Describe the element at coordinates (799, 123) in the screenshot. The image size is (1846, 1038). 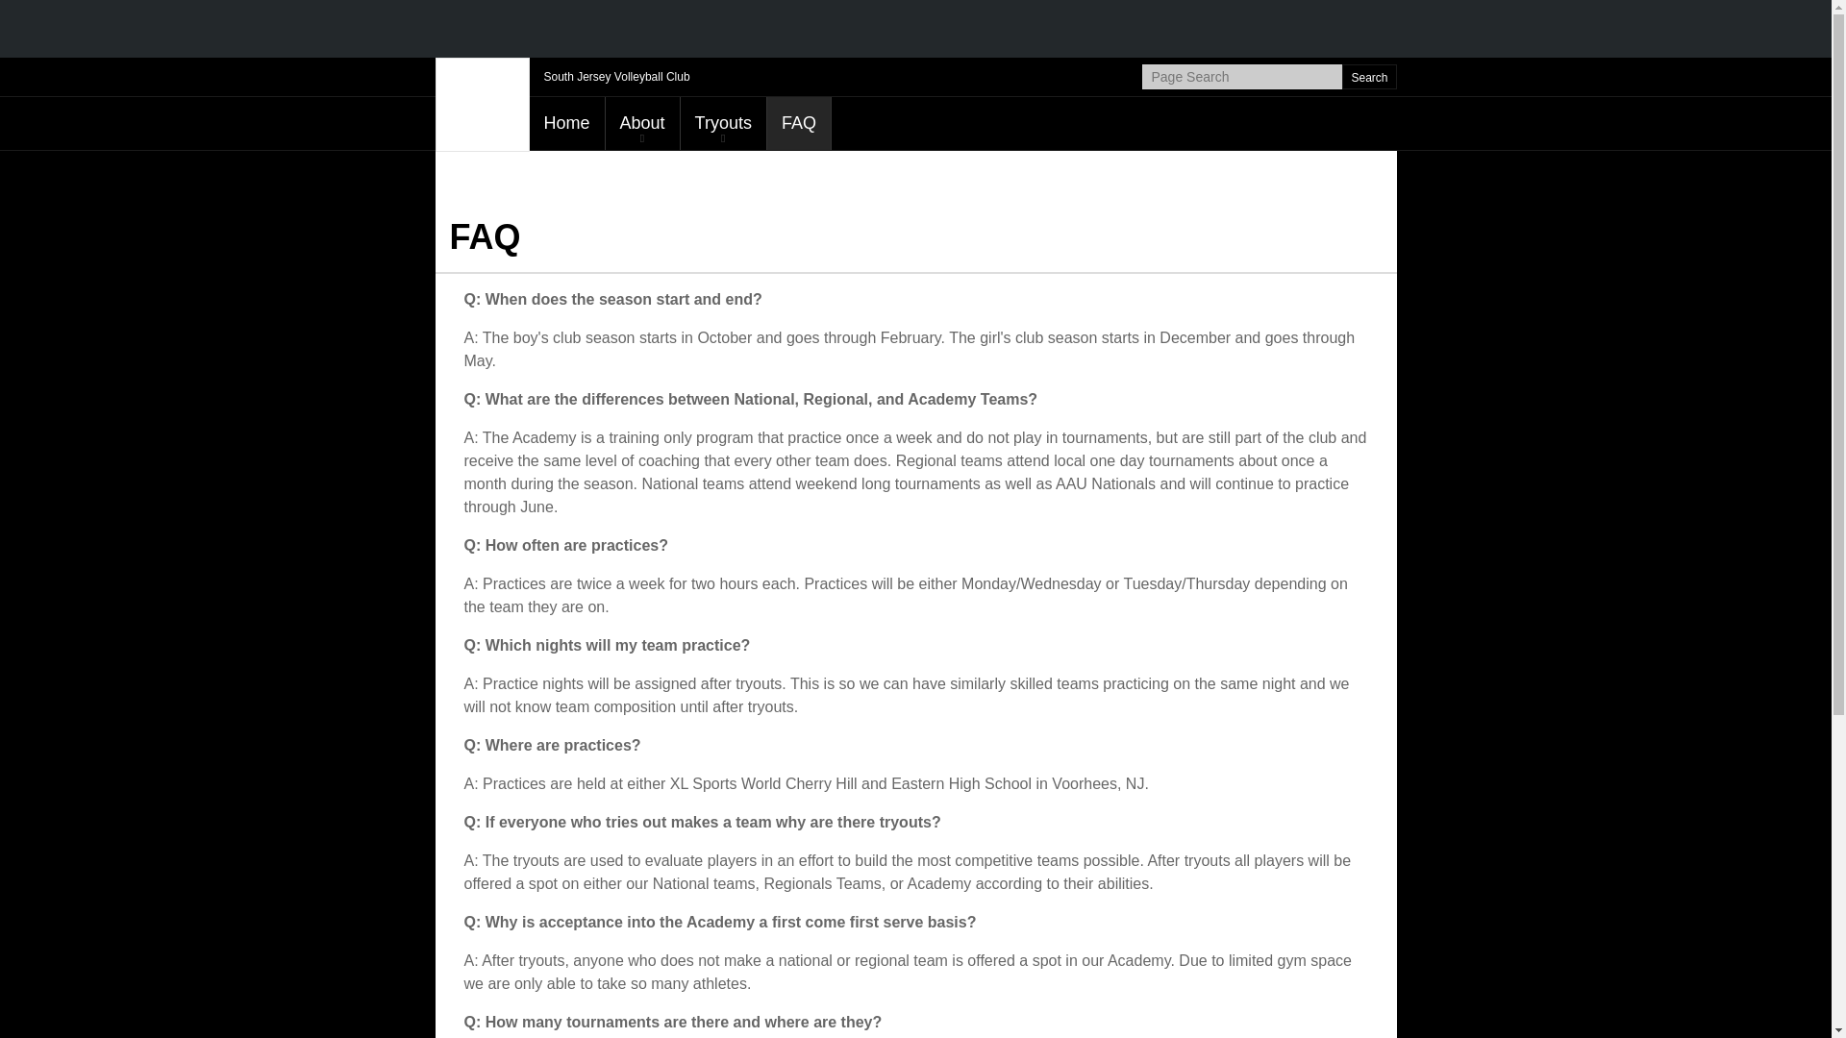
I see `FAQ` at that location.